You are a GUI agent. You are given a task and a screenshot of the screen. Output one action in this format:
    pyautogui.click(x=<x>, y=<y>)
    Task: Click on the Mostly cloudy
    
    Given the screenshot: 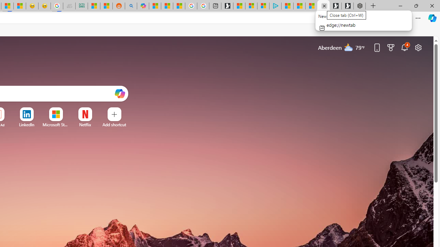 What is the action you would take?
    pyautogui.click(x=349, y=47)
    